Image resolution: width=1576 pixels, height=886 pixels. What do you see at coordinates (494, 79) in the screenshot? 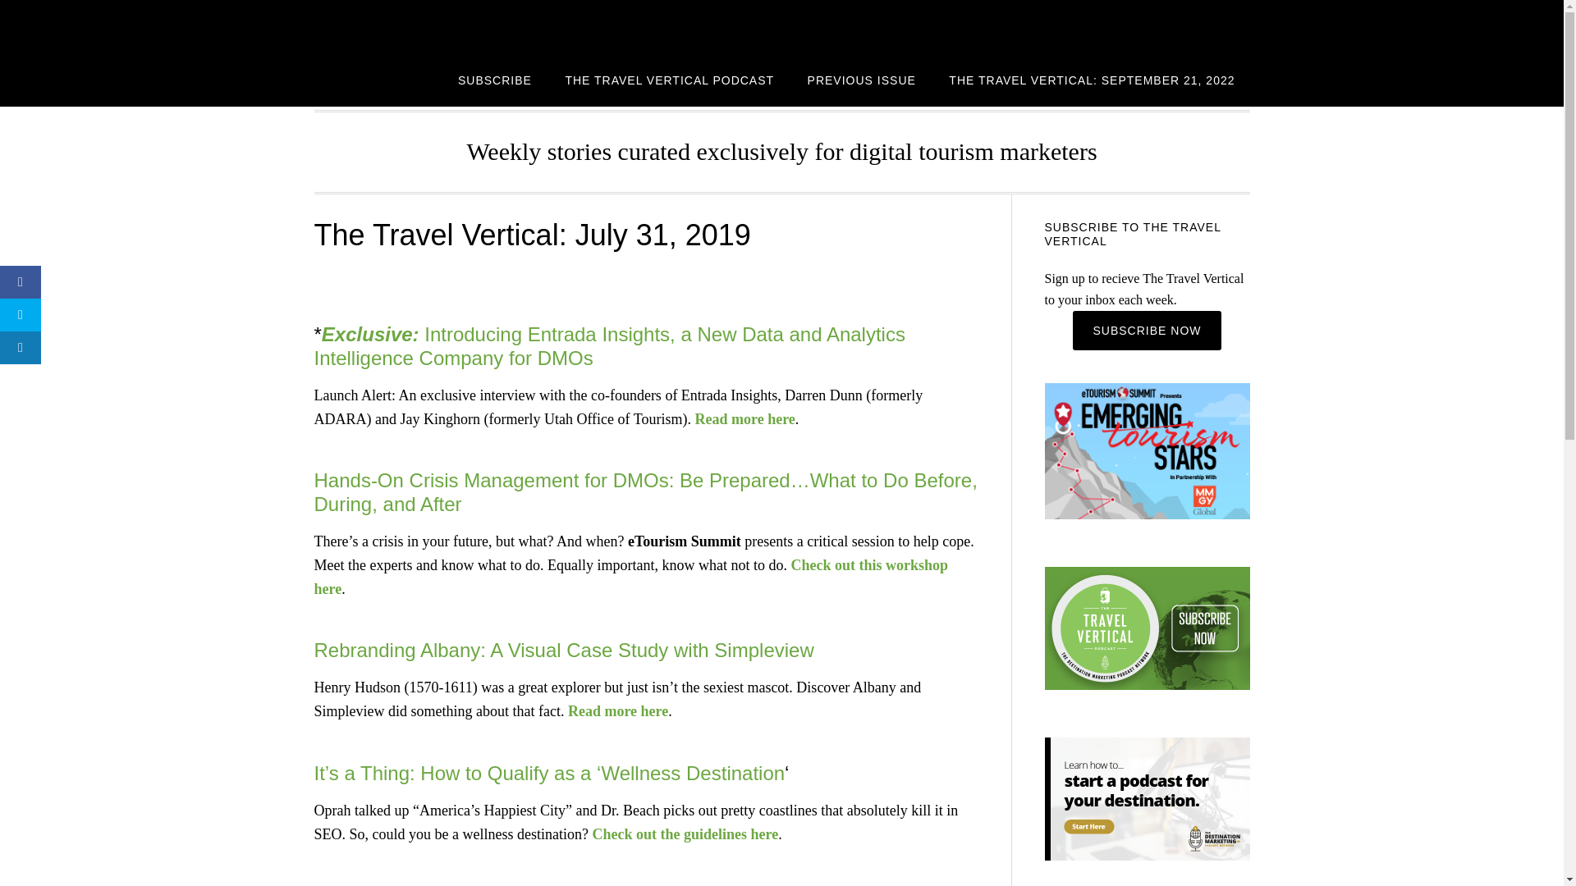
I see `SUBSCRIBE` at bounding box center [494, 79].